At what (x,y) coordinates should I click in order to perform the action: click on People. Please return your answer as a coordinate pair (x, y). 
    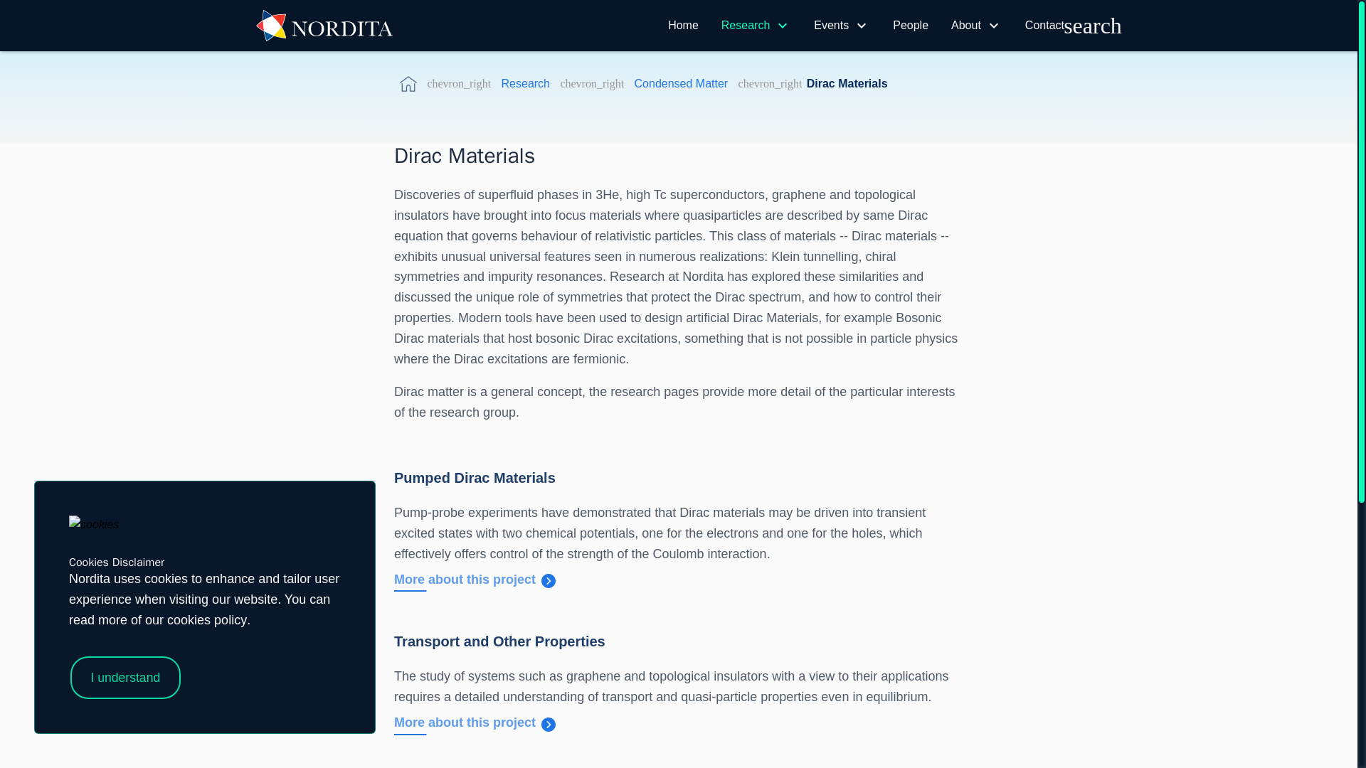
    Looking at the image, I should click on (911, 25).